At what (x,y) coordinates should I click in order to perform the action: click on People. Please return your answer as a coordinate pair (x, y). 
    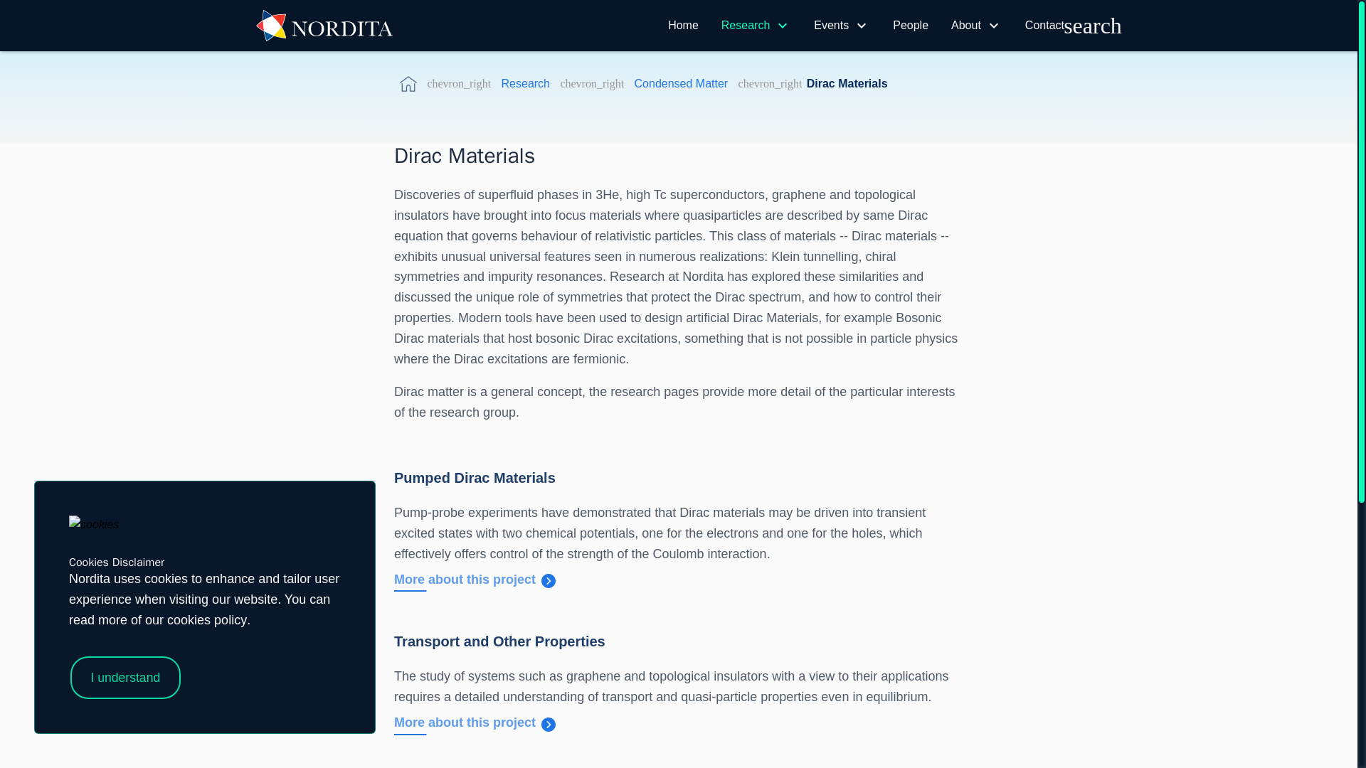
    Looking at the image, I should click on (911, 25).